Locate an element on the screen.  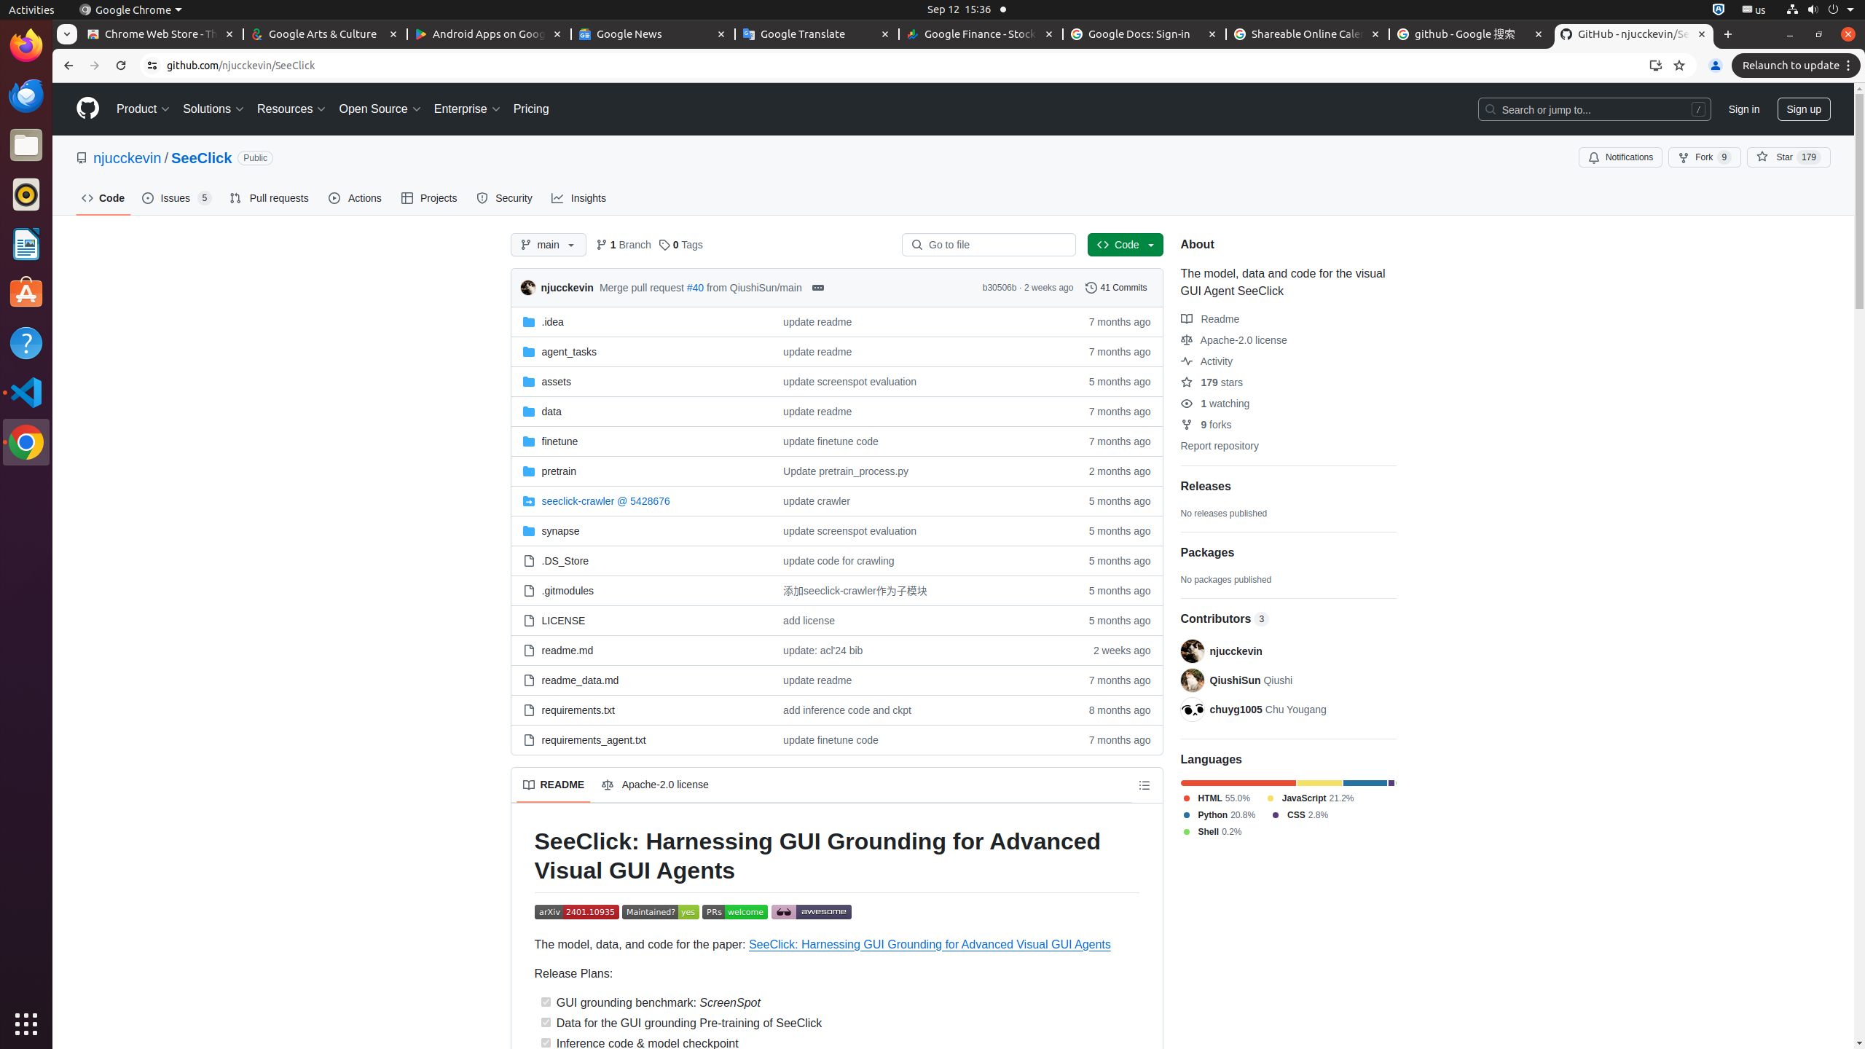
Back is located at coordinates (67, 66).